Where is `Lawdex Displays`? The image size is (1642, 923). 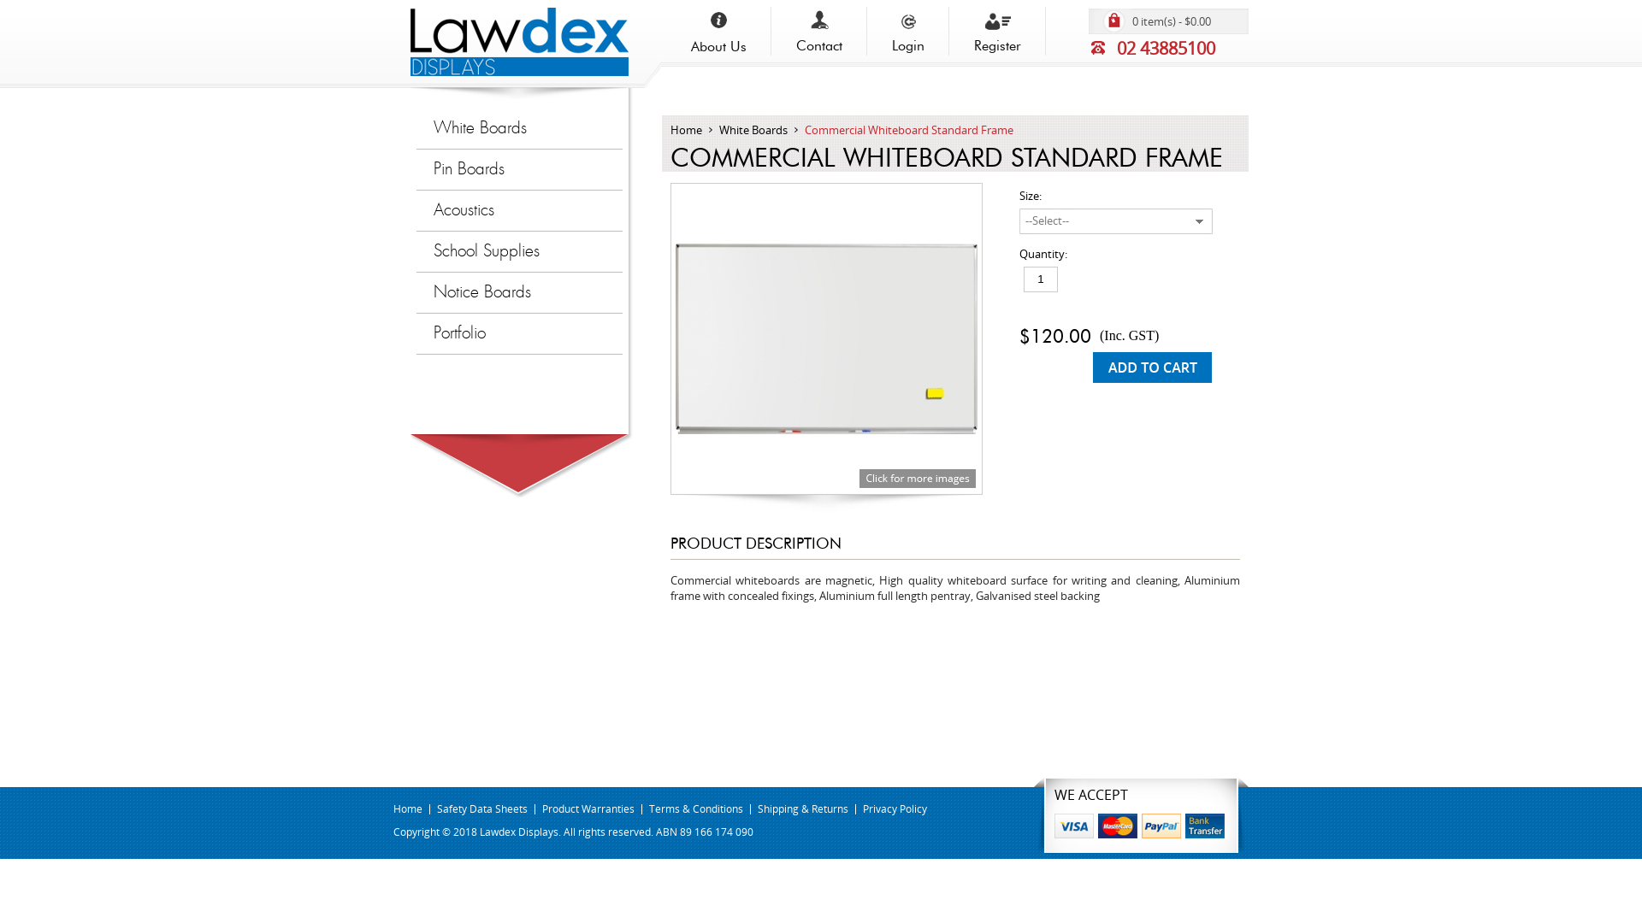 Lawdex Displays is located at coordinates (520, 42).